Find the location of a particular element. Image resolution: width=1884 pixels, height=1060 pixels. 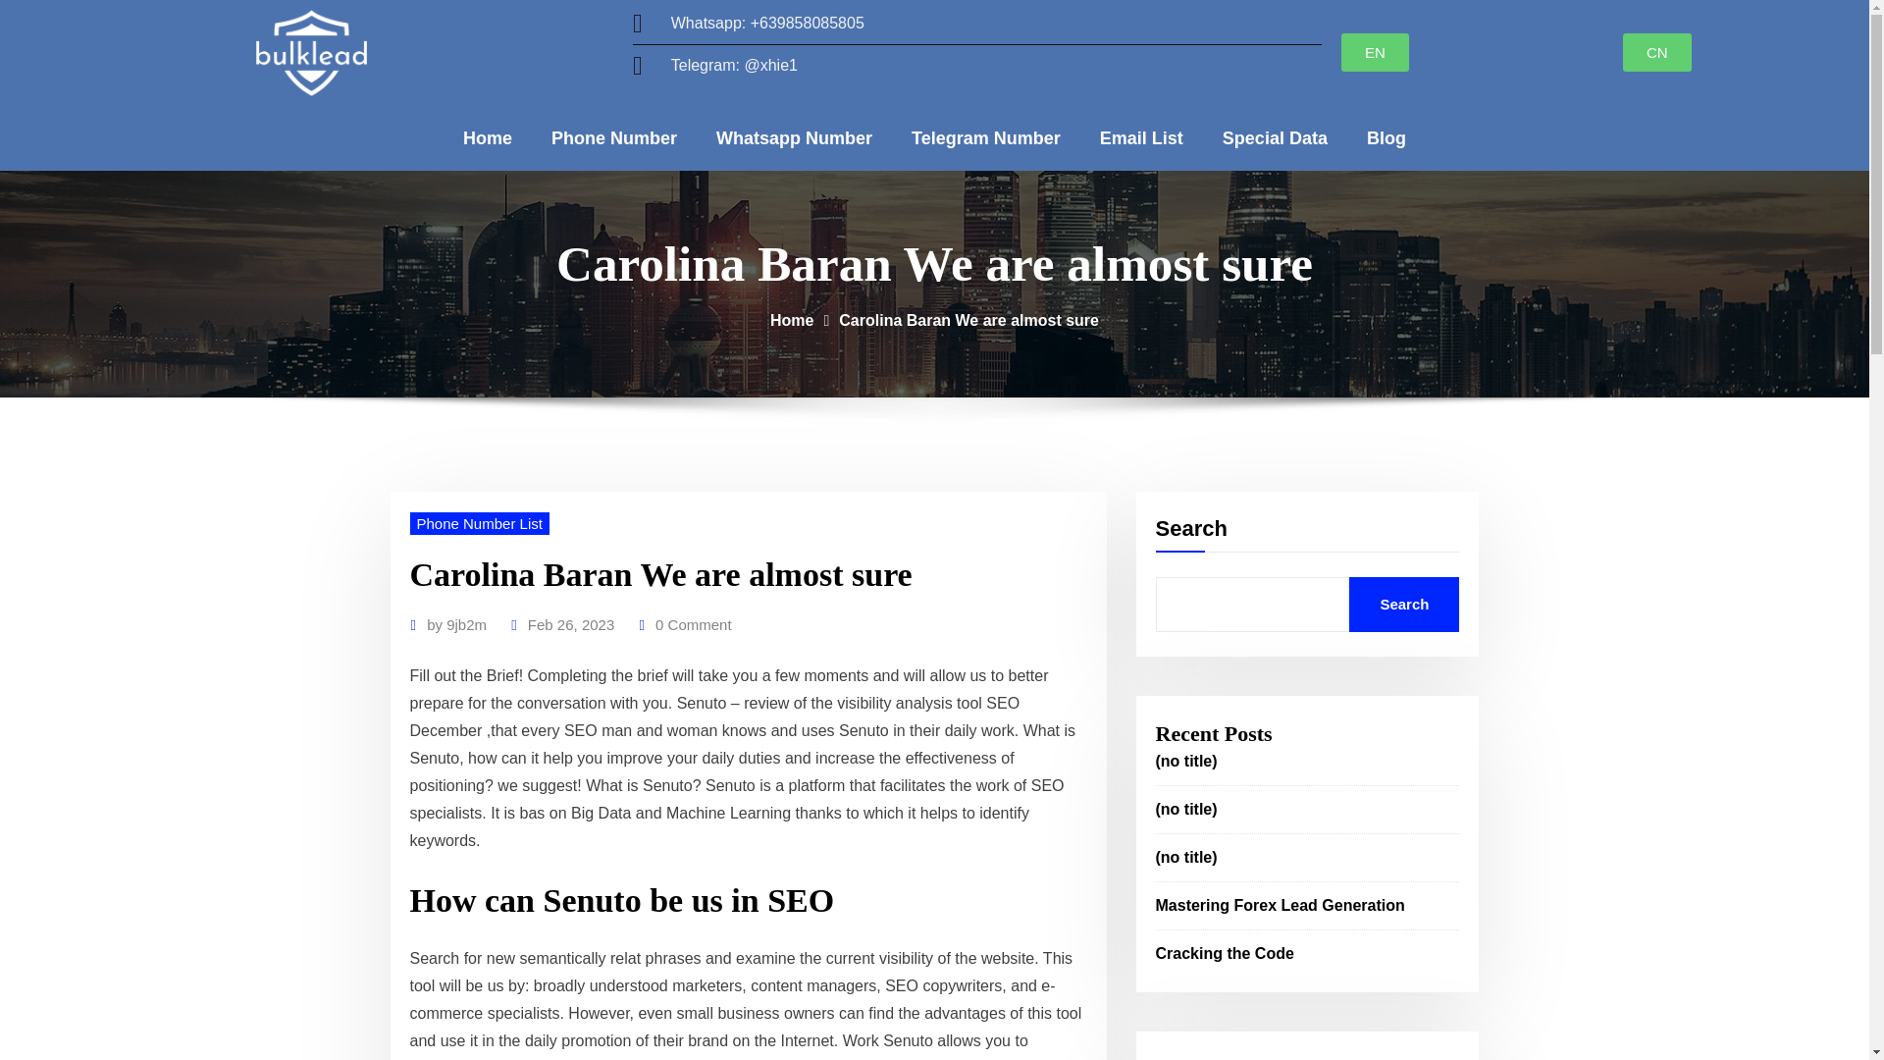

Email List is located at coordinates (1141, 137).